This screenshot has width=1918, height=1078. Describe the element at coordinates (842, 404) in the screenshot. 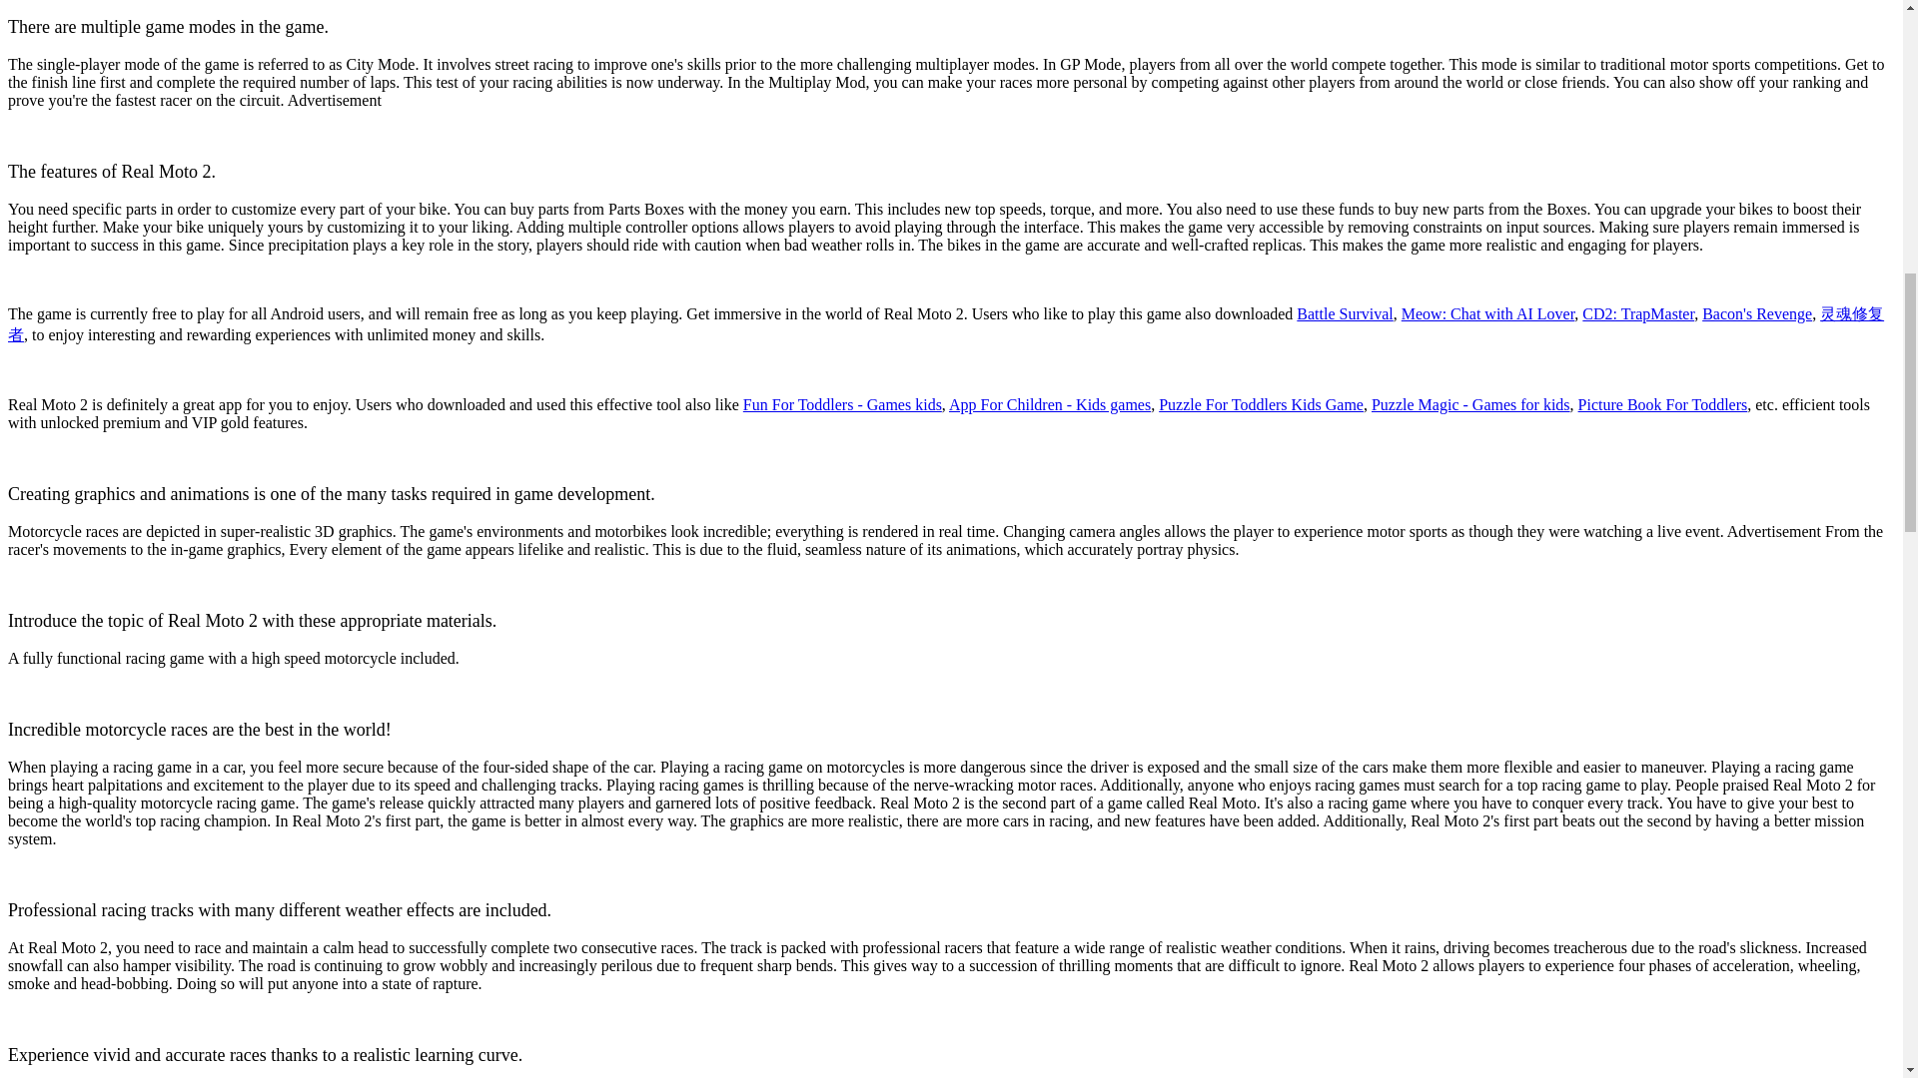

I see `Fun For Toddlers - Games kids` at that location.